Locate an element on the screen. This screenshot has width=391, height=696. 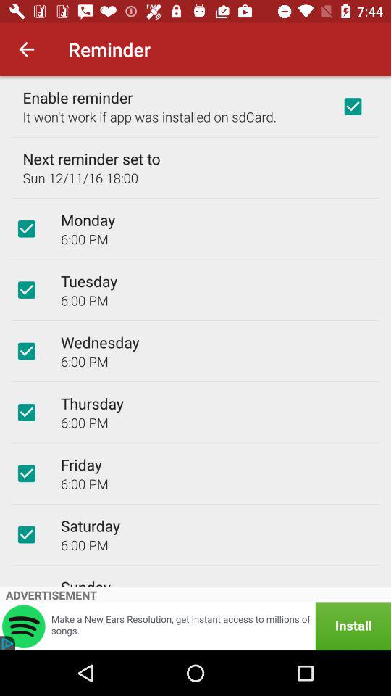
choose icon next to the enable reminder is located at coordinates (353, 106).